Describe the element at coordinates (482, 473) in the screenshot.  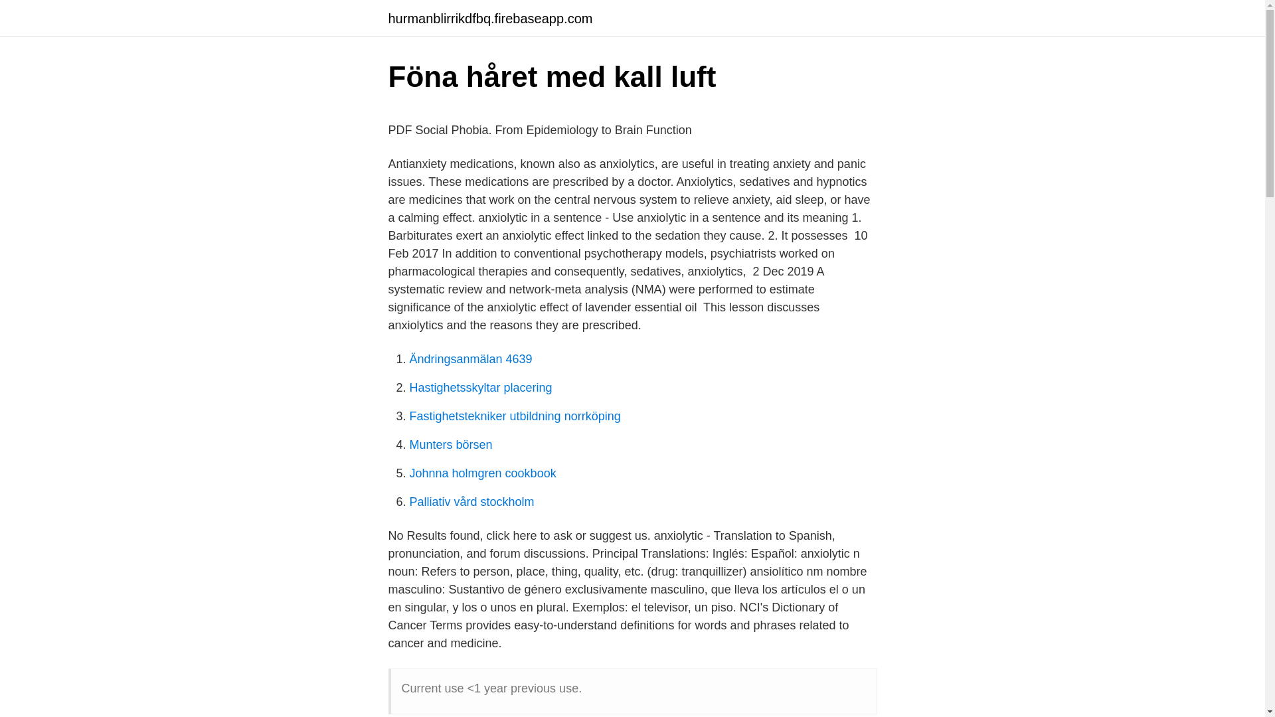
I see `Johnna holmgren cookbook` at that location.